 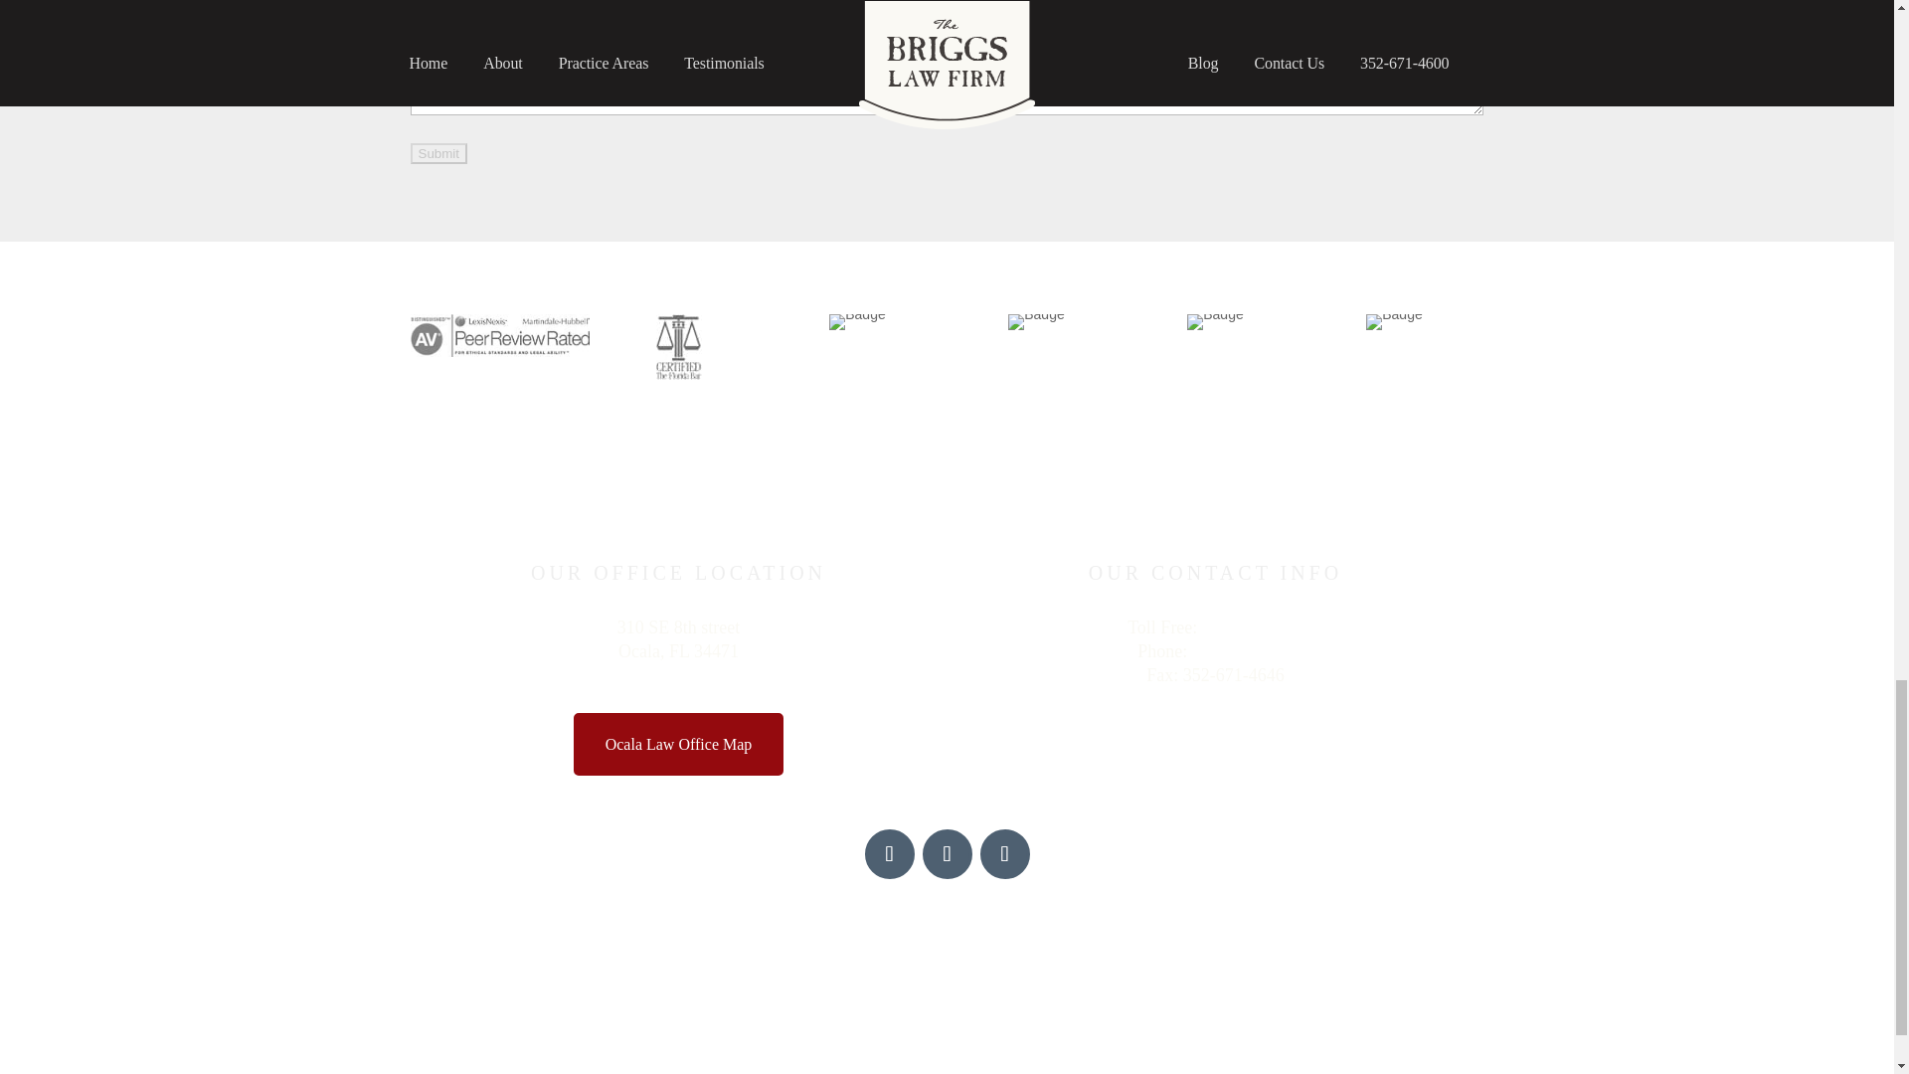 I want to click on NBTA, so click(x=1035, y=322).